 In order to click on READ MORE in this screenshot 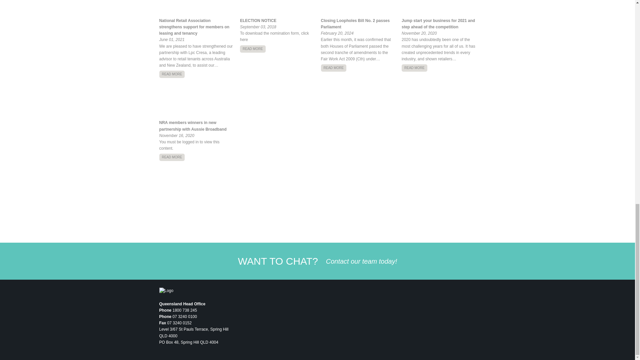, I will do `click(253, 49)`.